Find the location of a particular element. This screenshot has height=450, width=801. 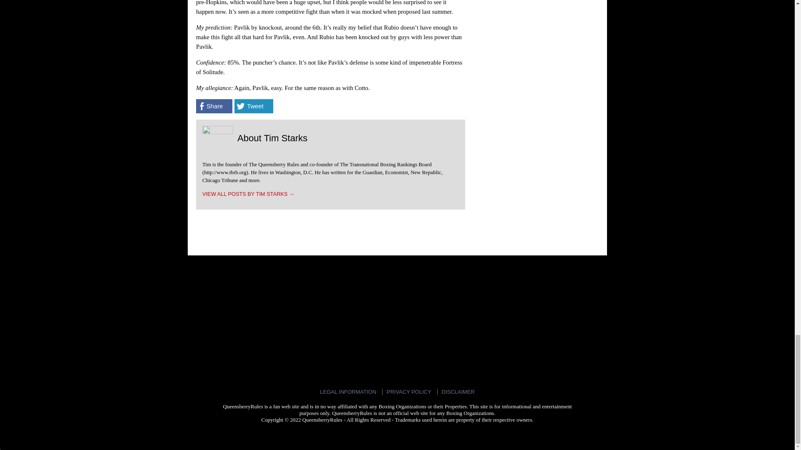

Share is located at coordinates (214, 106).